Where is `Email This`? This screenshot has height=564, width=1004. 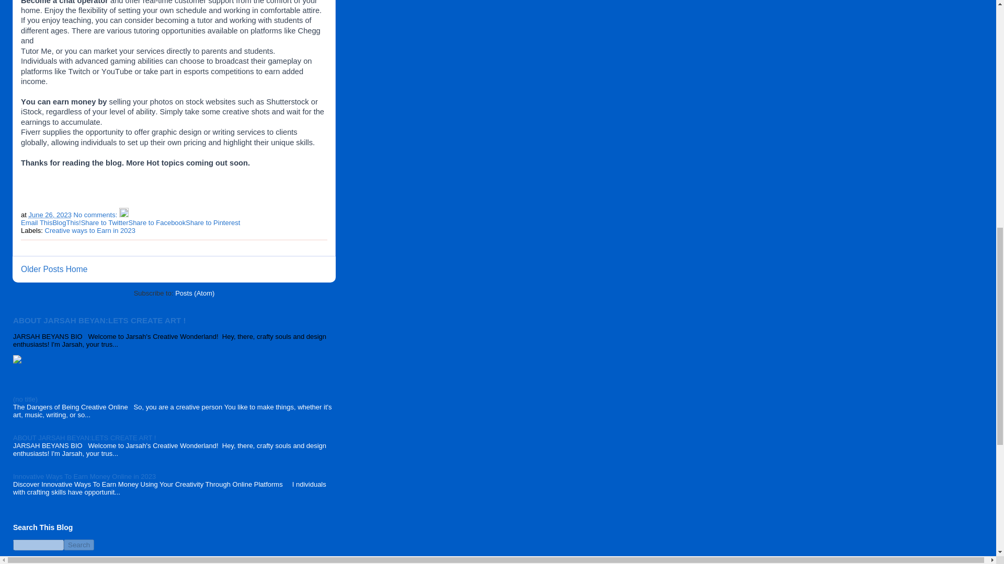 Email This is located at coordinates (37, 222).